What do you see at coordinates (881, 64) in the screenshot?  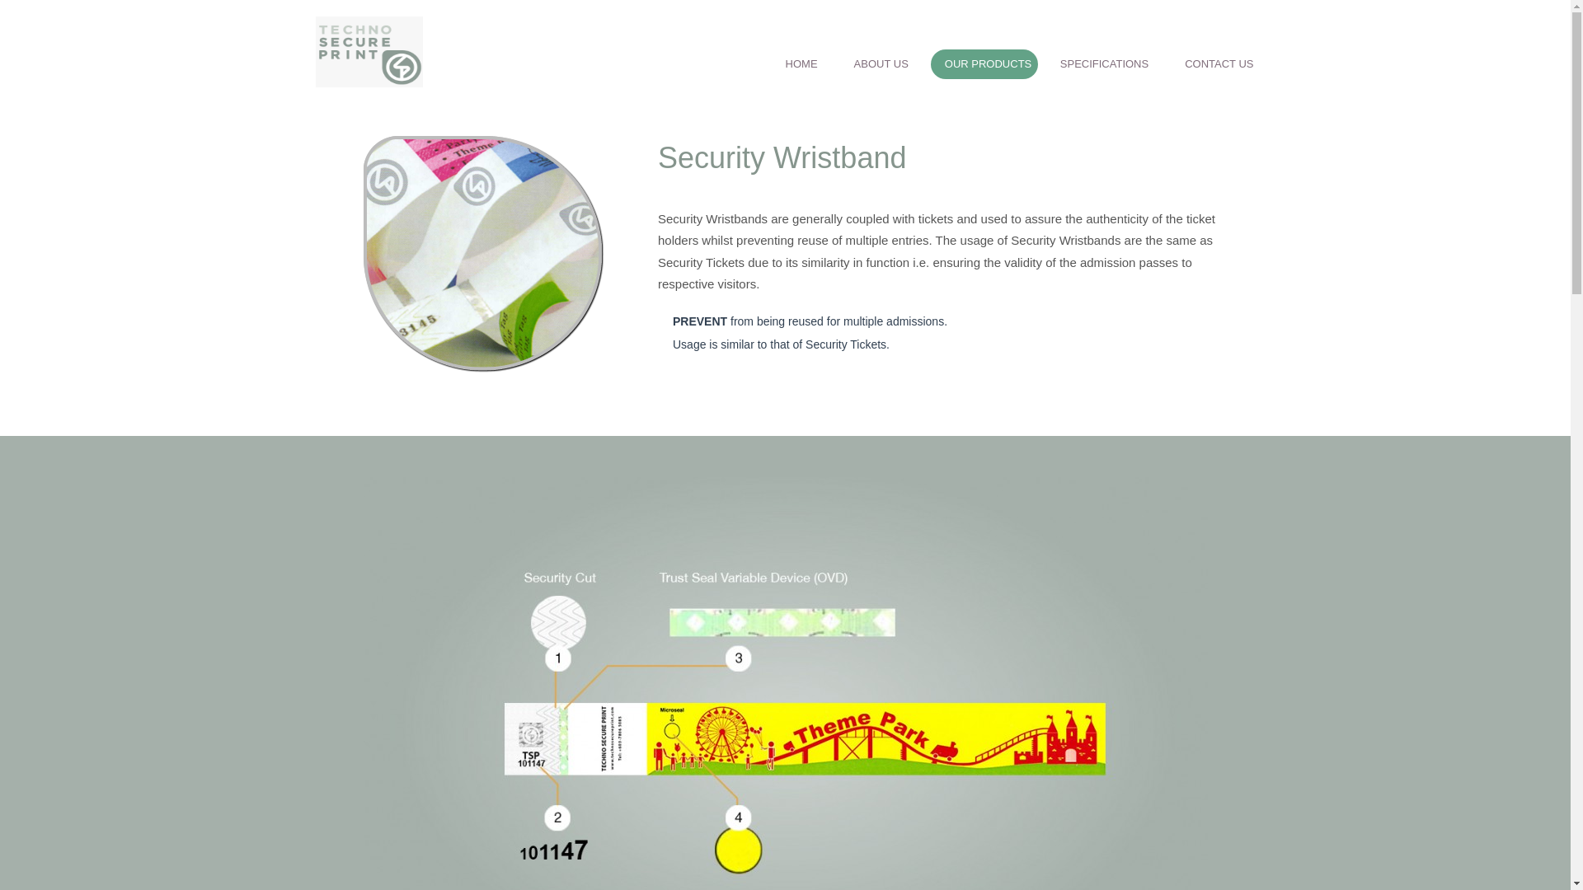 I see `ABOUT US` at bounding box center [881, 64].